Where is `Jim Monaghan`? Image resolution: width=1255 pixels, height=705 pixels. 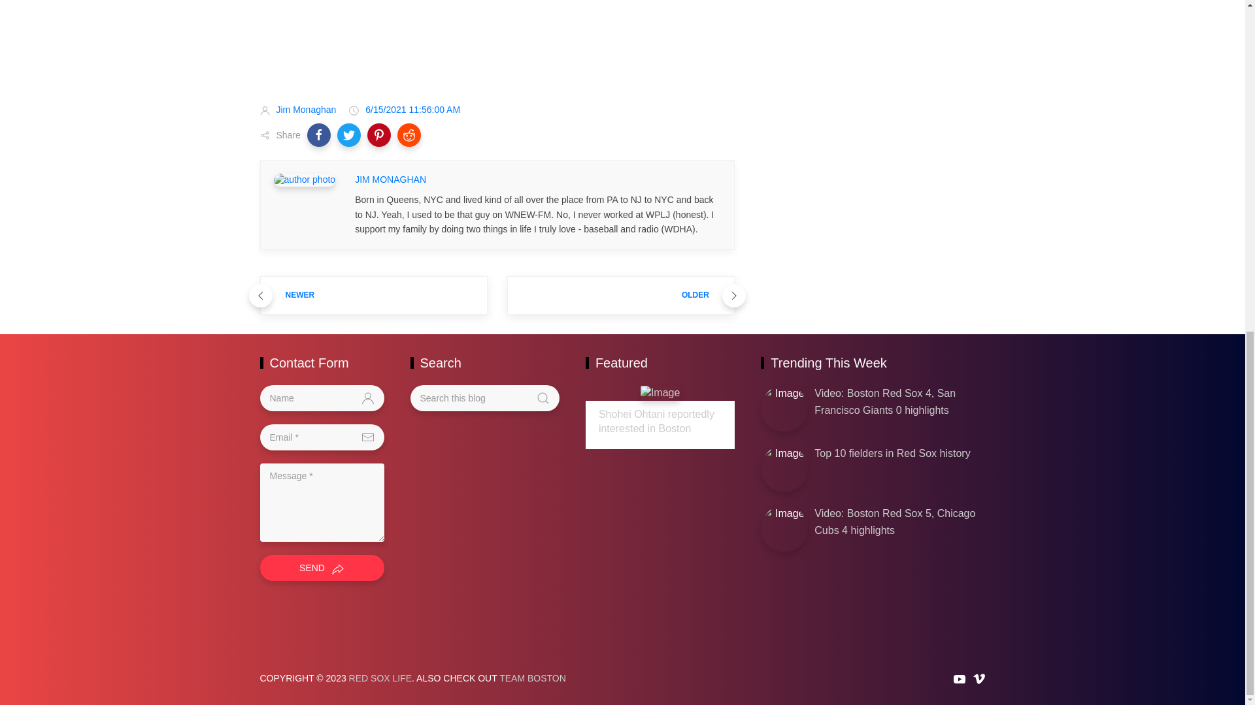 Jim Monaghan is located at coordinates (306, 110).